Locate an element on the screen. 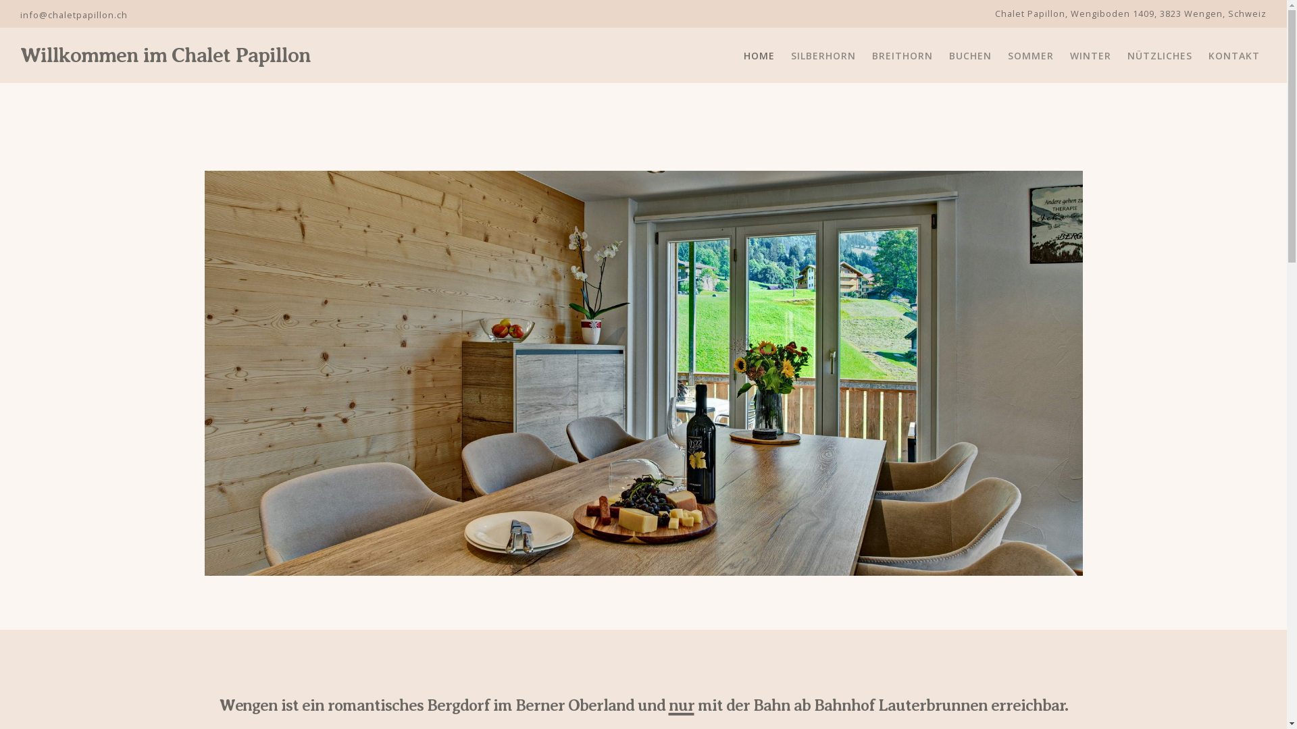  WINTER is located at coordinates (1090, 56).